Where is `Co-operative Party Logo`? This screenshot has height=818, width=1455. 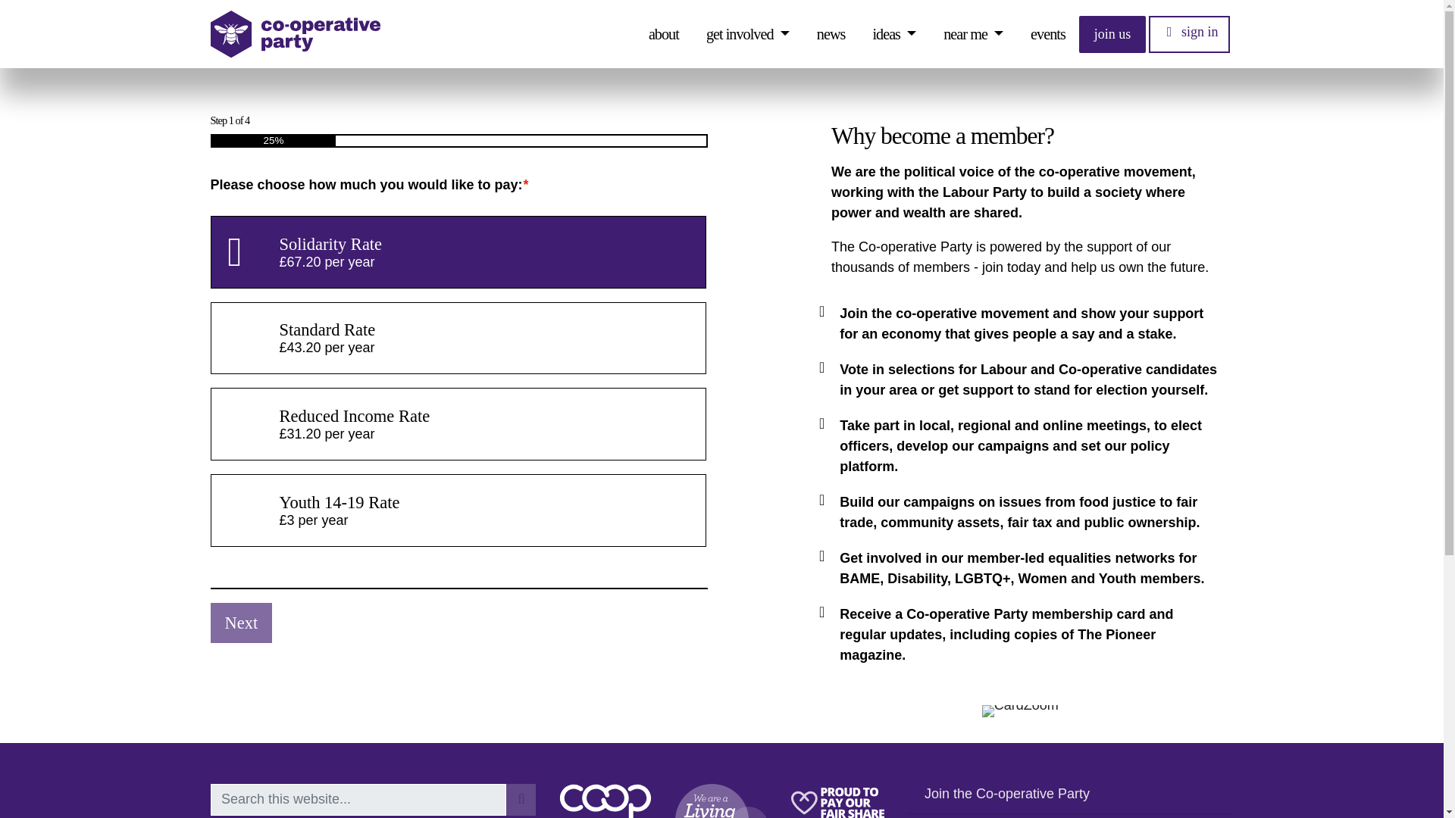 Co-operative Party Logo is located at coordinates (296, 34).